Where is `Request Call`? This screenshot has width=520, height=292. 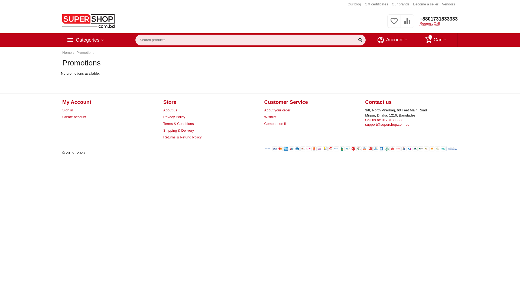
Request Call is located at coordinates (430, 24).